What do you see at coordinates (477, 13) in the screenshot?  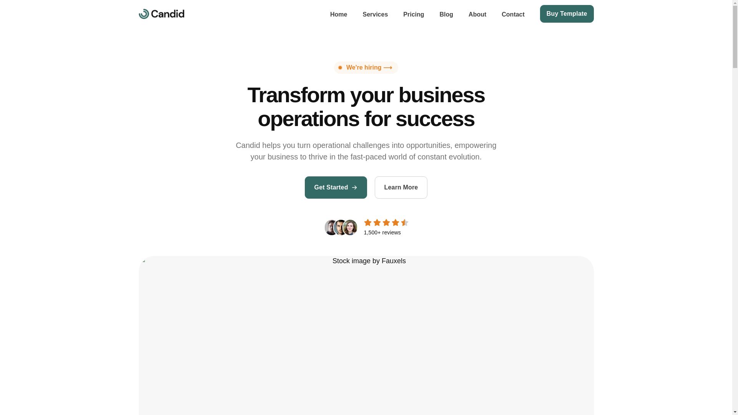 I see `About` at bounding box center [477, 13].